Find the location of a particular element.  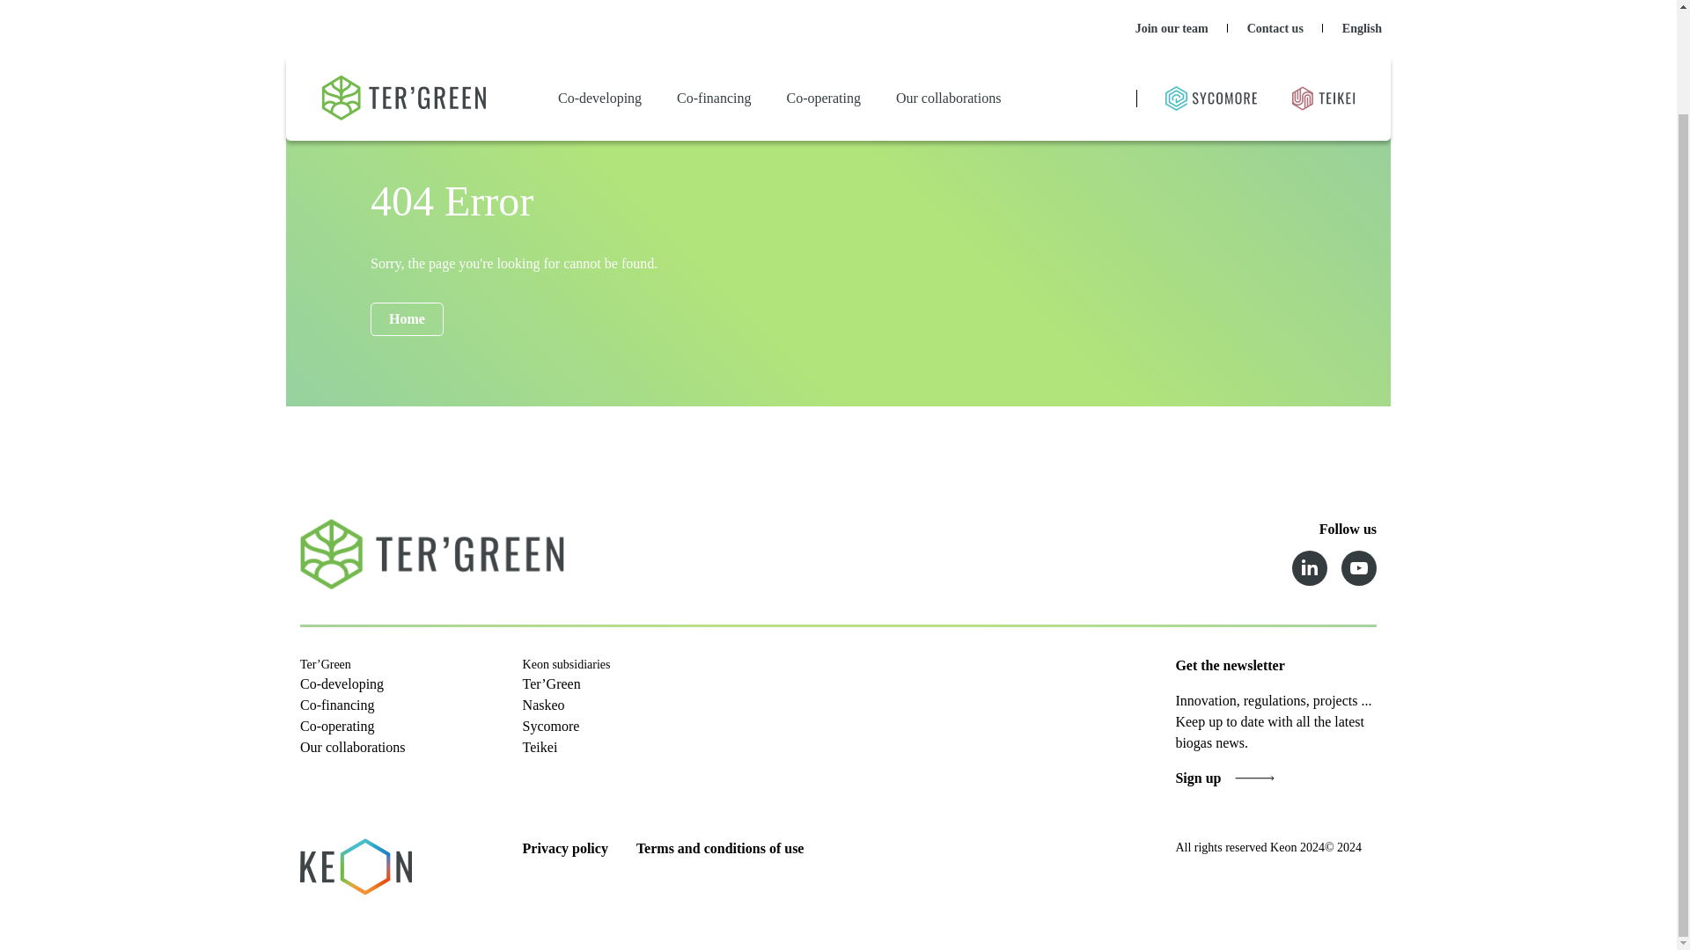

Home is located at coordinates (407, 319).